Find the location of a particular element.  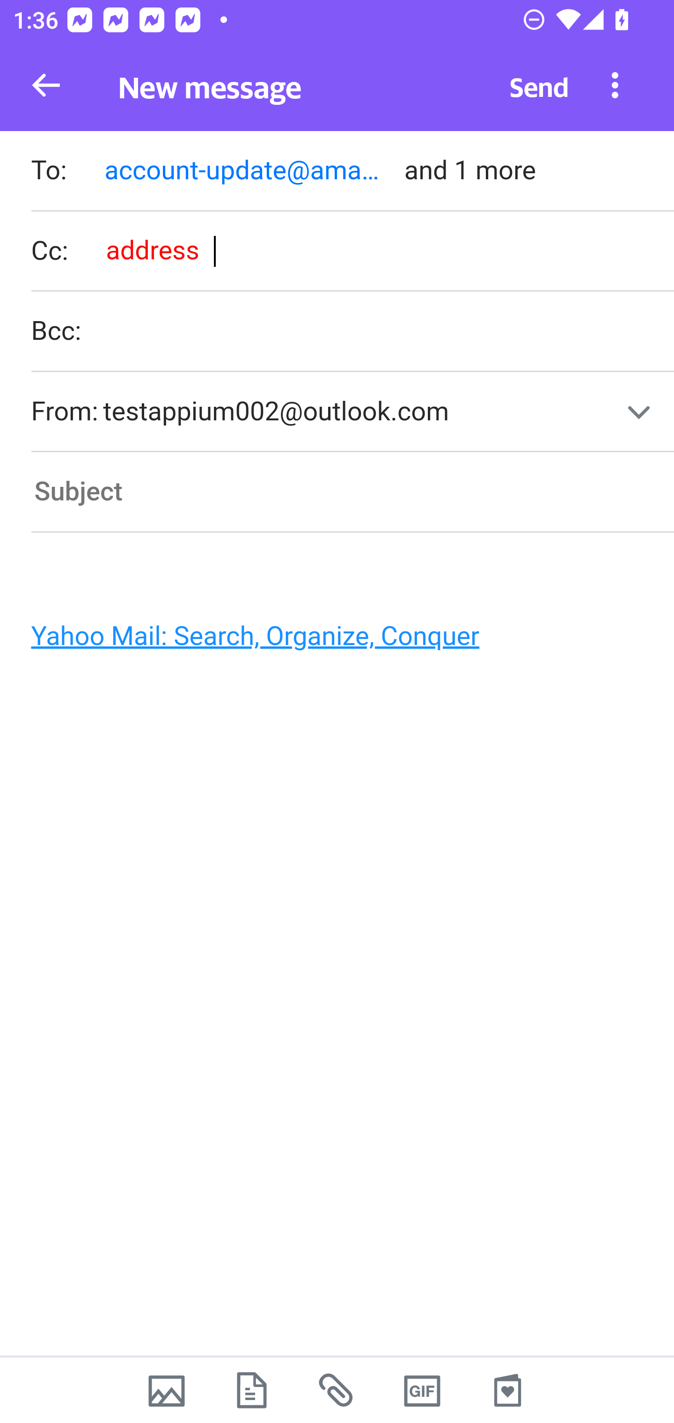

account-update@amazon.com, is located at coordinates (246, 170).